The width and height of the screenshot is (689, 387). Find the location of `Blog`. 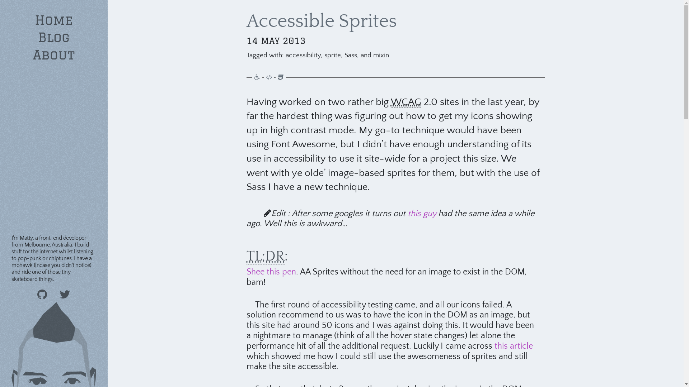

Blog is located at coordinates (54, 37).